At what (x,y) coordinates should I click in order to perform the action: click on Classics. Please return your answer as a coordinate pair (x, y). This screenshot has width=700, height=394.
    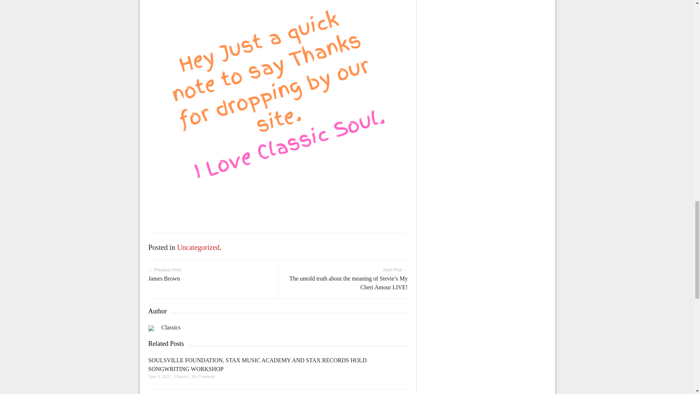
    Looking at the image, I should click on (181, 376).